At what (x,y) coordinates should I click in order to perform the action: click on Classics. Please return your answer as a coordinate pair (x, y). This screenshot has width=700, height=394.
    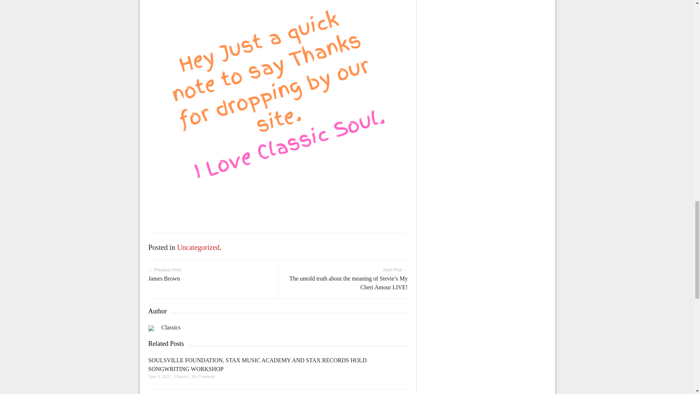
    Looking at the image, I should click on (181, 376).